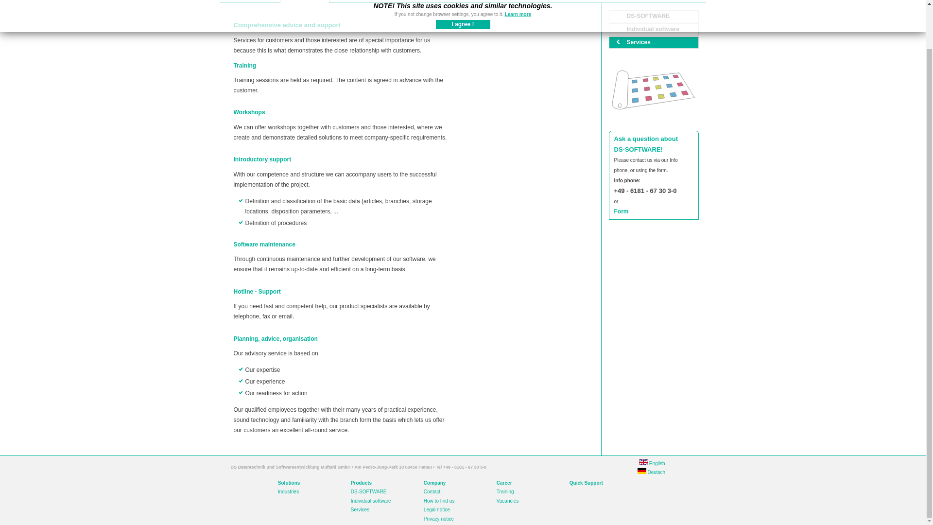  What do you see at coordinates (434, 483) in the screenshot?
I see `Company` at bounding box center [434, 483].